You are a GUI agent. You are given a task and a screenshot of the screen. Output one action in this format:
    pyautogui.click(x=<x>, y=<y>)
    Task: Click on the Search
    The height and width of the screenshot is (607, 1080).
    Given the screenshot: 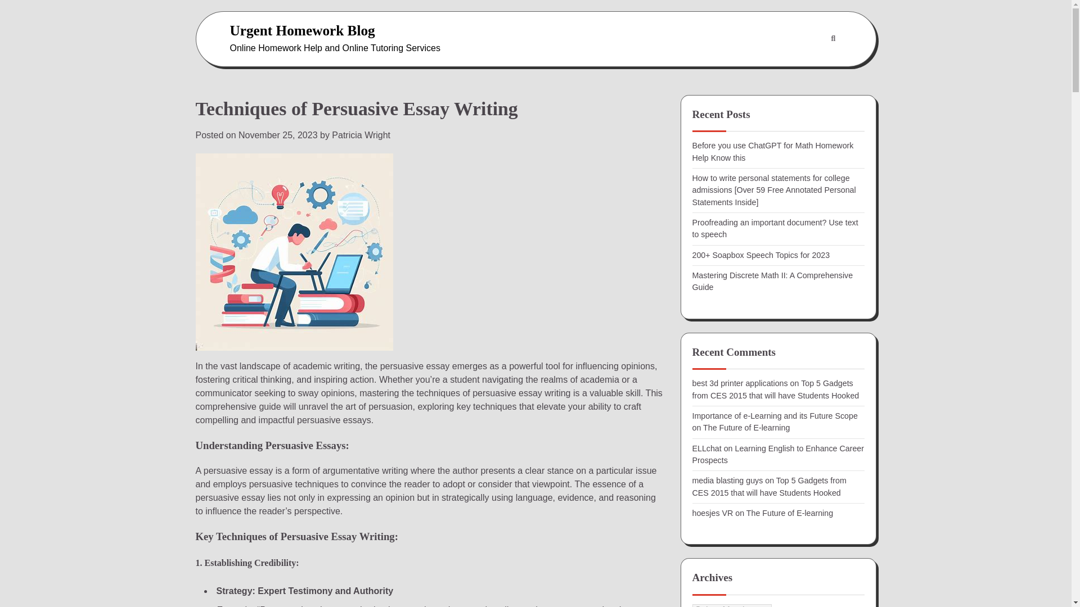 What is the action you would take?
    pyautogui.click(x=832, y=39)
    